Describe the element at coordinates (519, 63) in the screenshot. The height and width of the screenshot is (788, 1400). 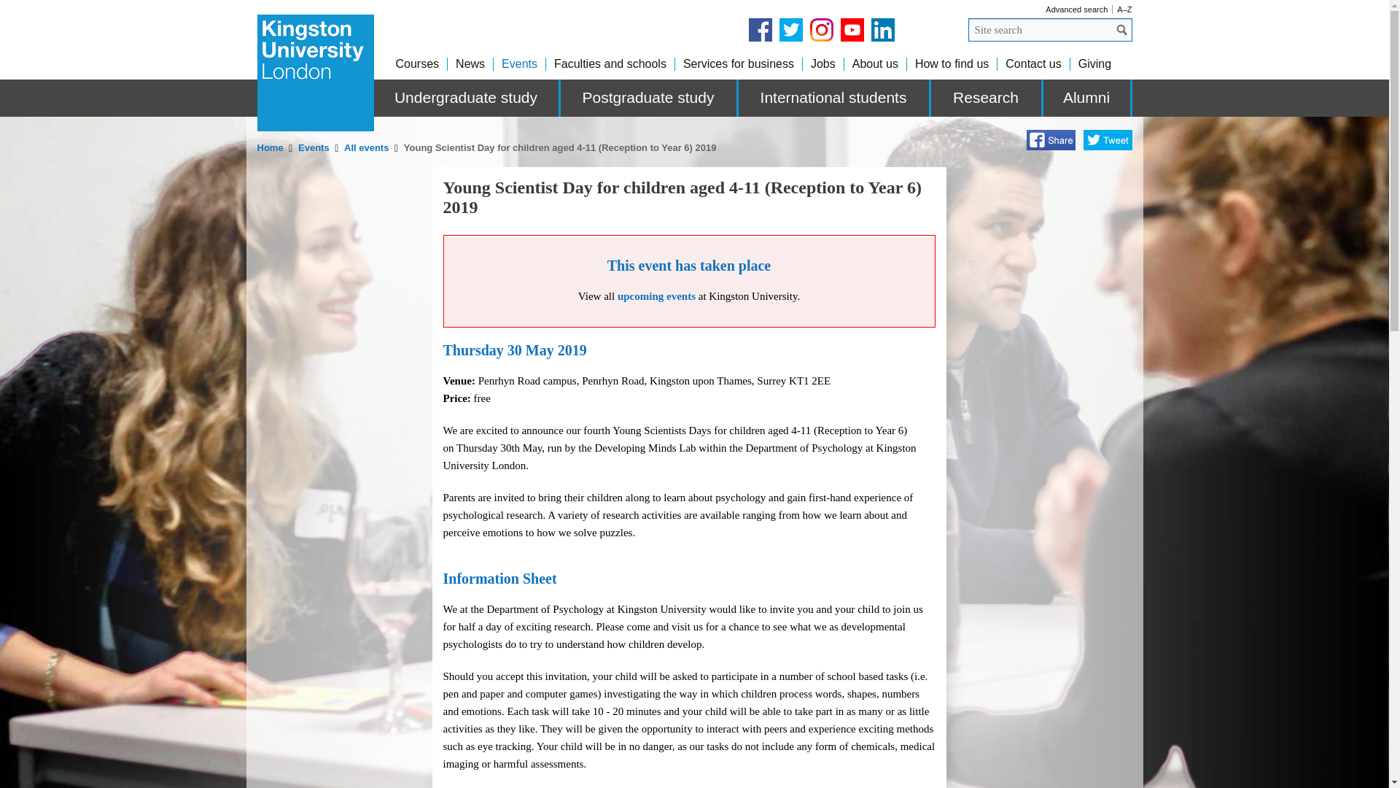
I see `Events` at that location.